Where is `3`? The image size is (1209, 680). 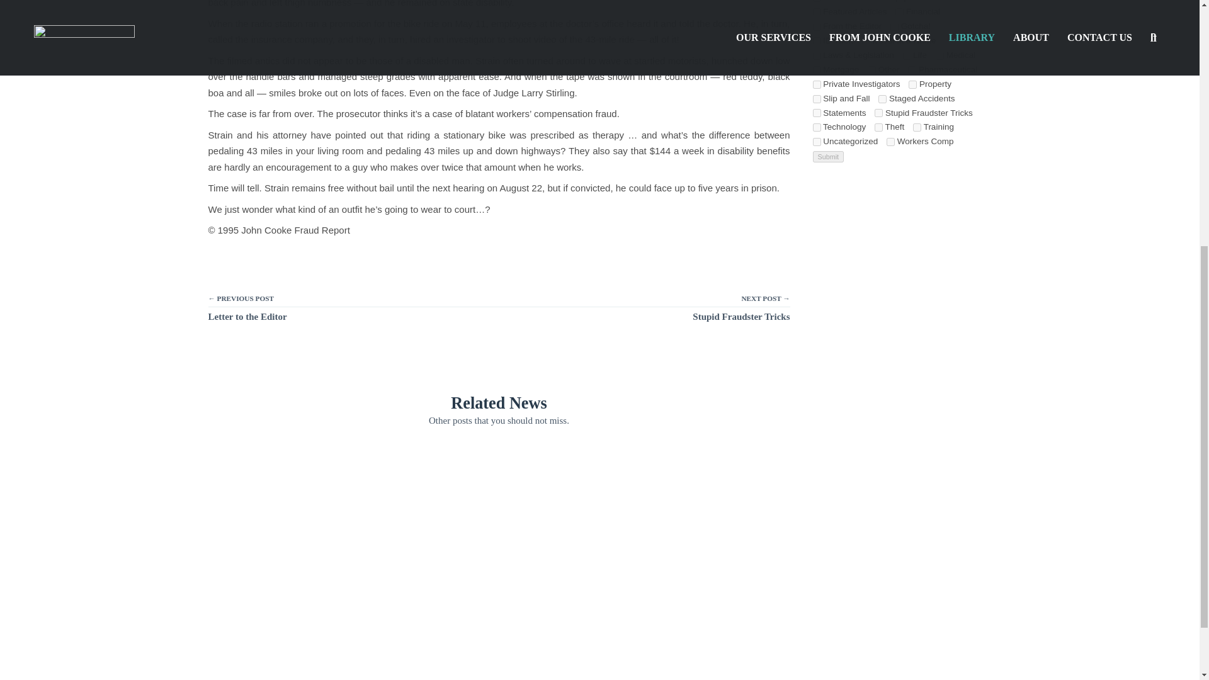 3 is located at coordinates (866, 42).